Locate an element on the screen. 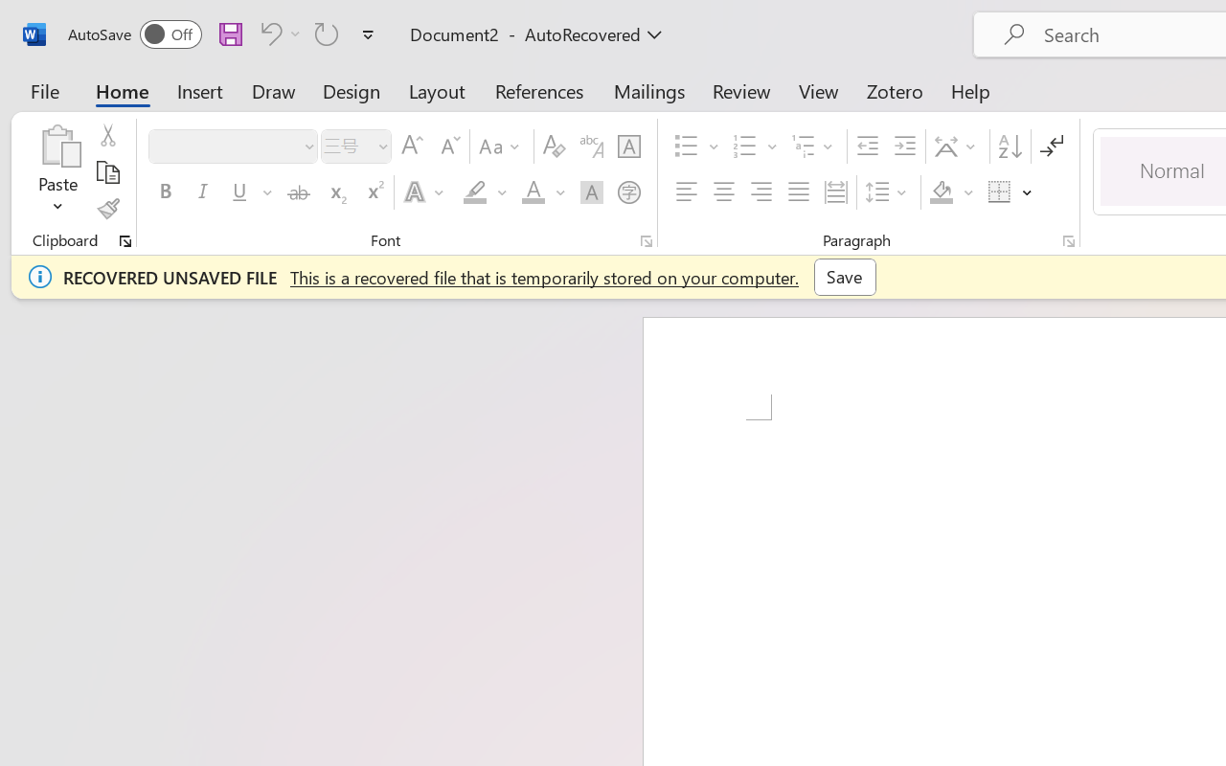 The width and height of the screenshot is (1226, 766). Font Color RGB(255, 0, 0) is located at coordinates (533, 192).